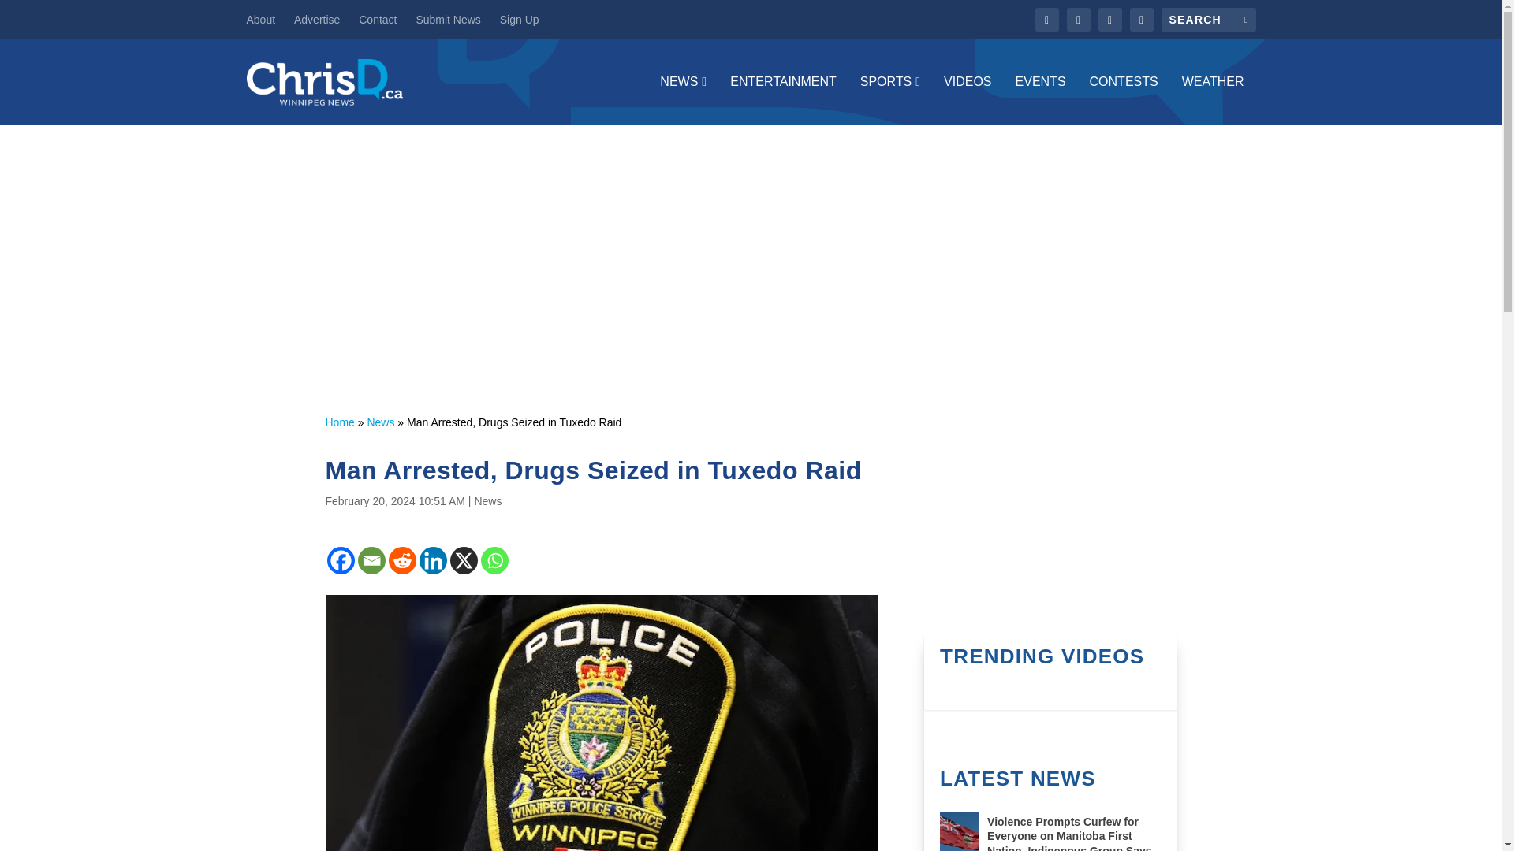 Image resolution: width=1514 pixels, height=851 pixels. What do you see at coordinates (378, 19) in the screenshot?
I see `Contact` at bounding box center [378, 19].